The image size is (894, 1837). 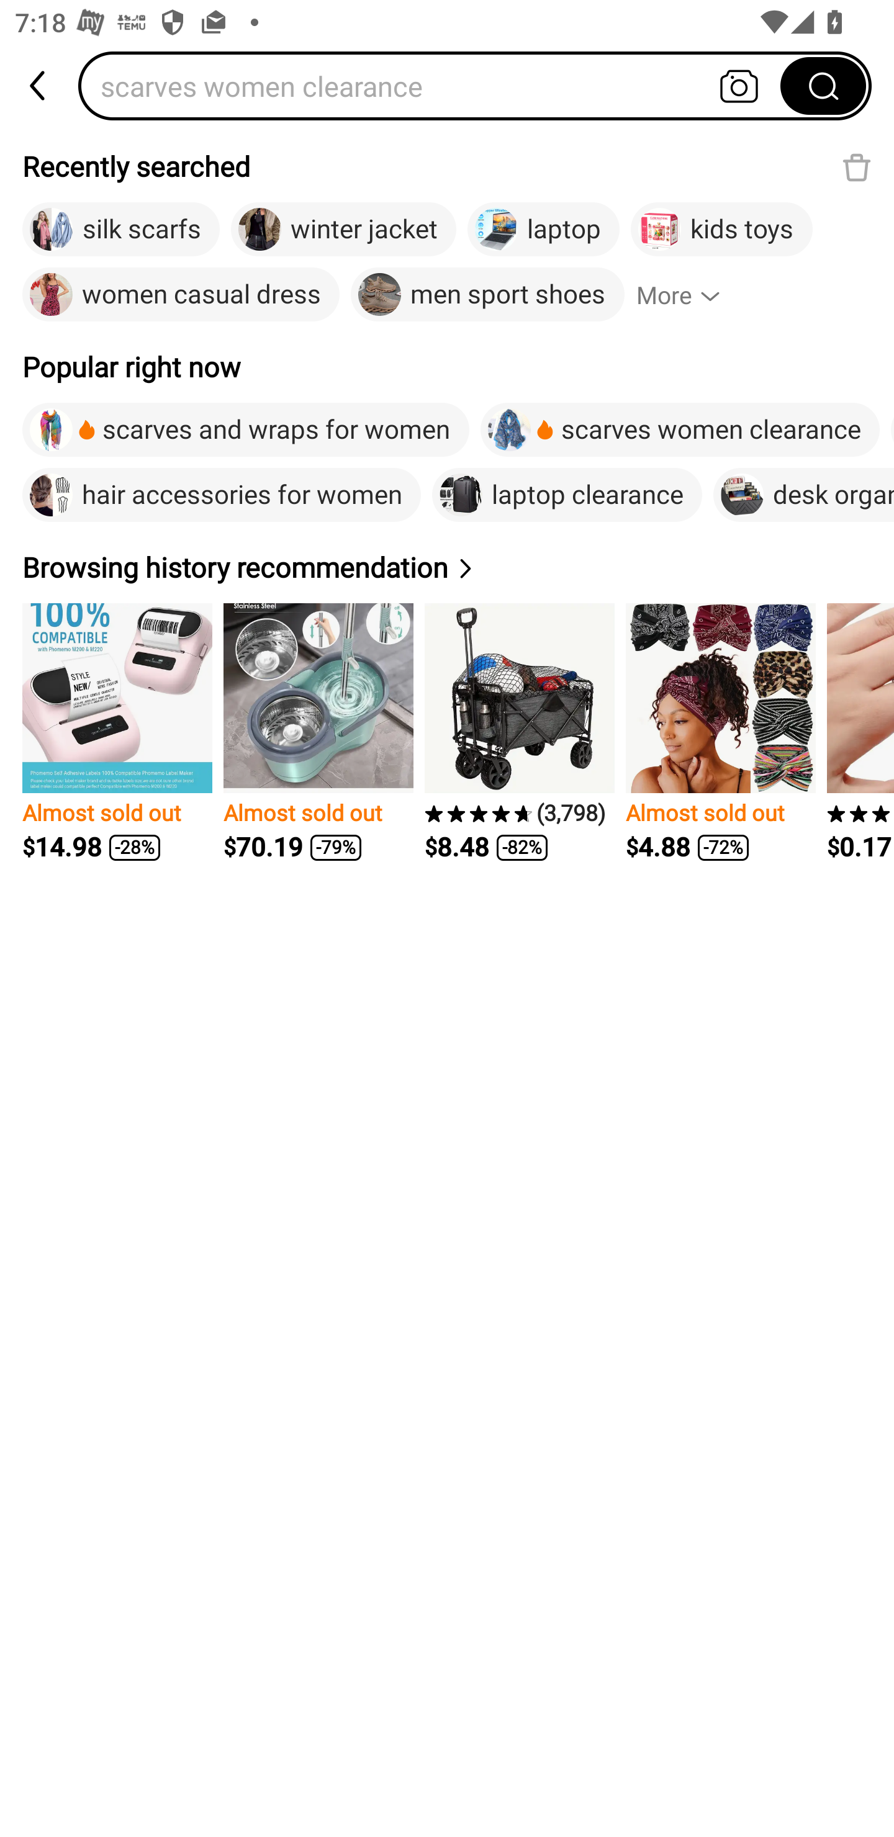 I want to click on kids toys, so click(x=721, y=230).